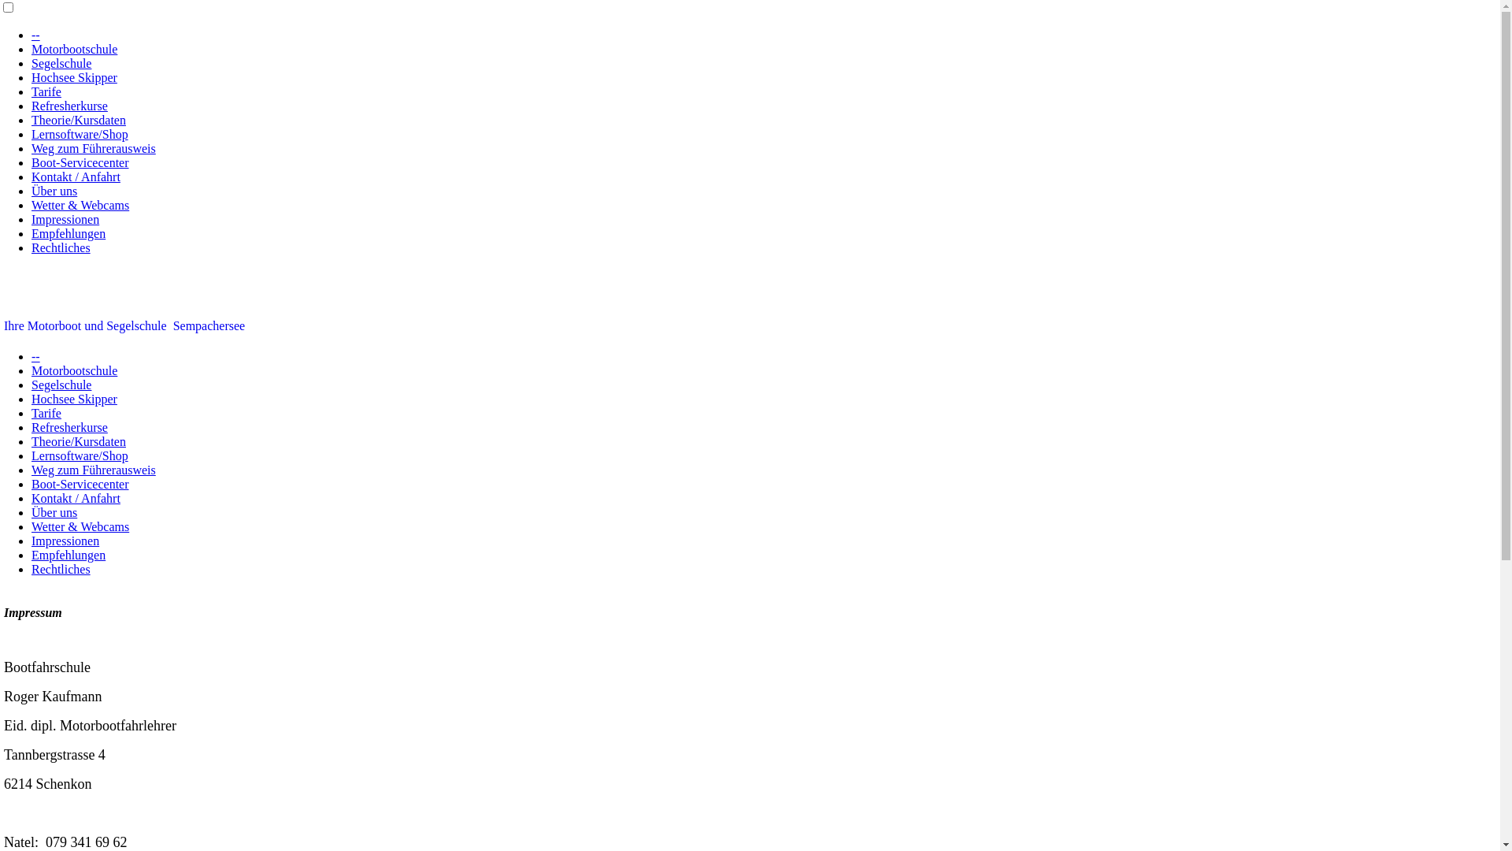 The height and width of the screenshot is (851, 1512). Describe the element at coordinates (46, 91) in the screenshot. I see `Tarife` at that location.